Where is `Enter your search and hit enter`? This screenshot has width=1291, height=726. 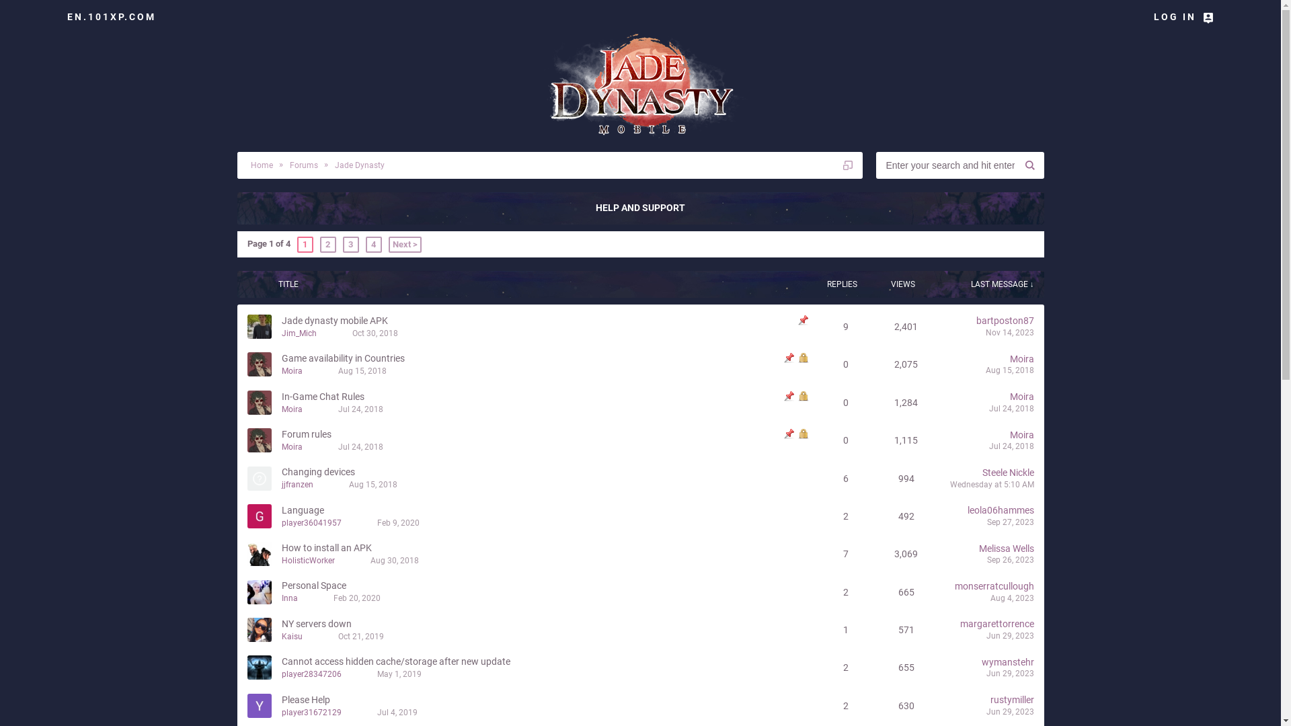 Enter your search and hit enter is located at coordinates (945, 165).